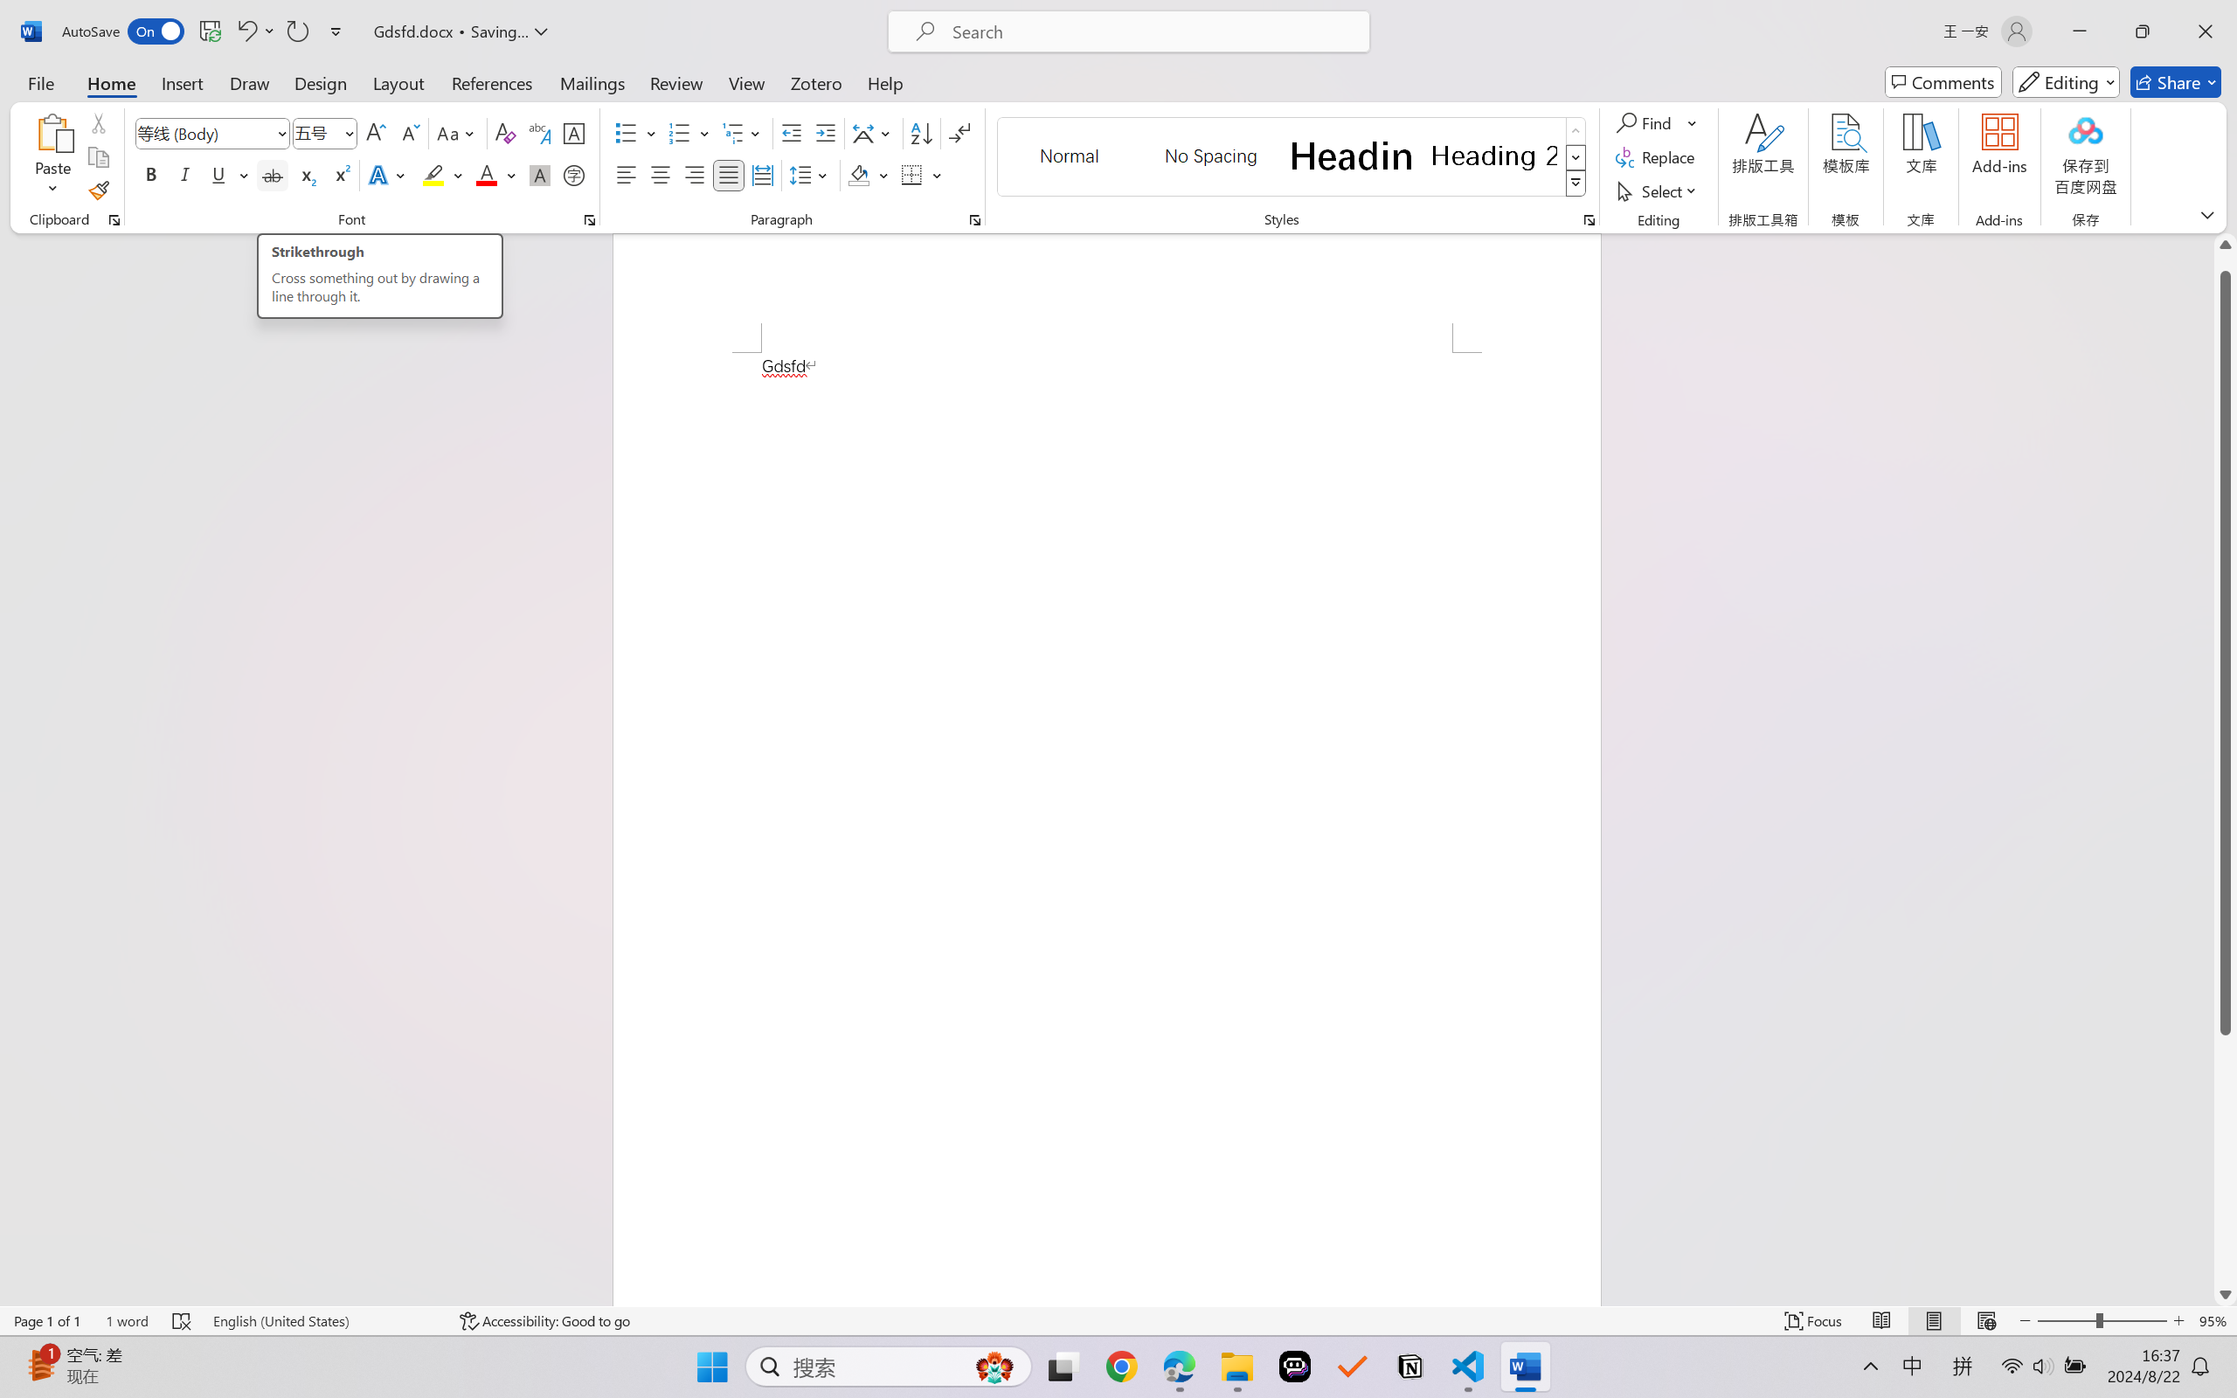 The image size is (2237, 1398). I want to click on Character Border, so click(575, 133).